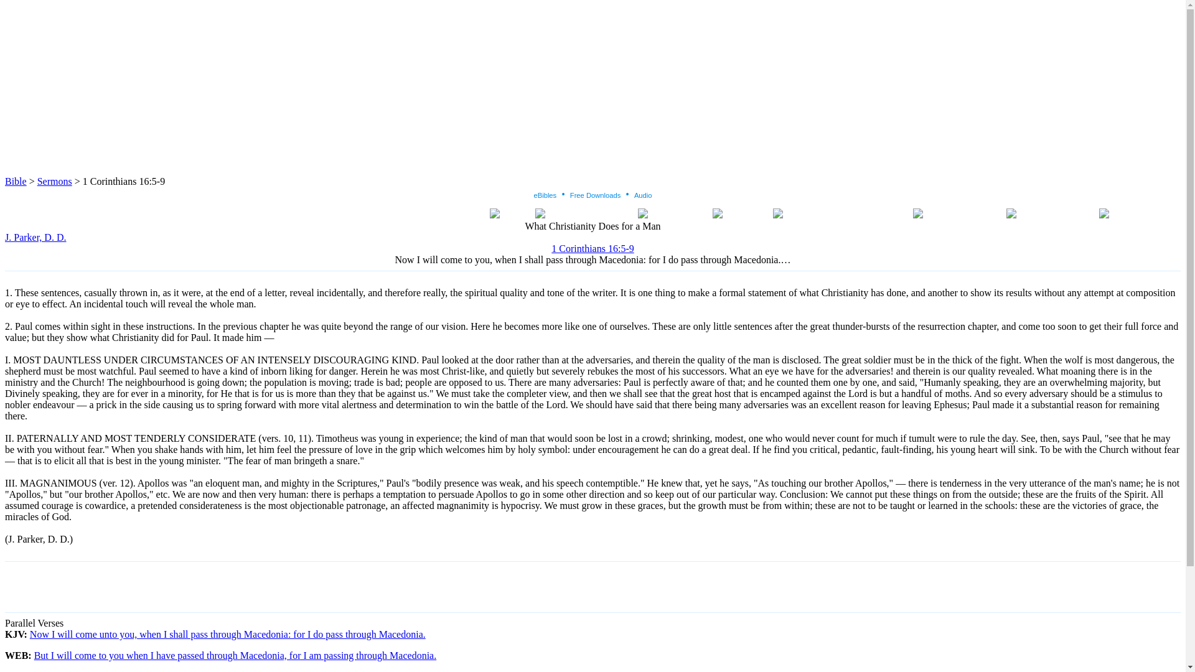 The height and width of the screenshot is (672, 1195). Describe the element at coordinates (15, 181) in the screenshot. I see `Bible` at that location.